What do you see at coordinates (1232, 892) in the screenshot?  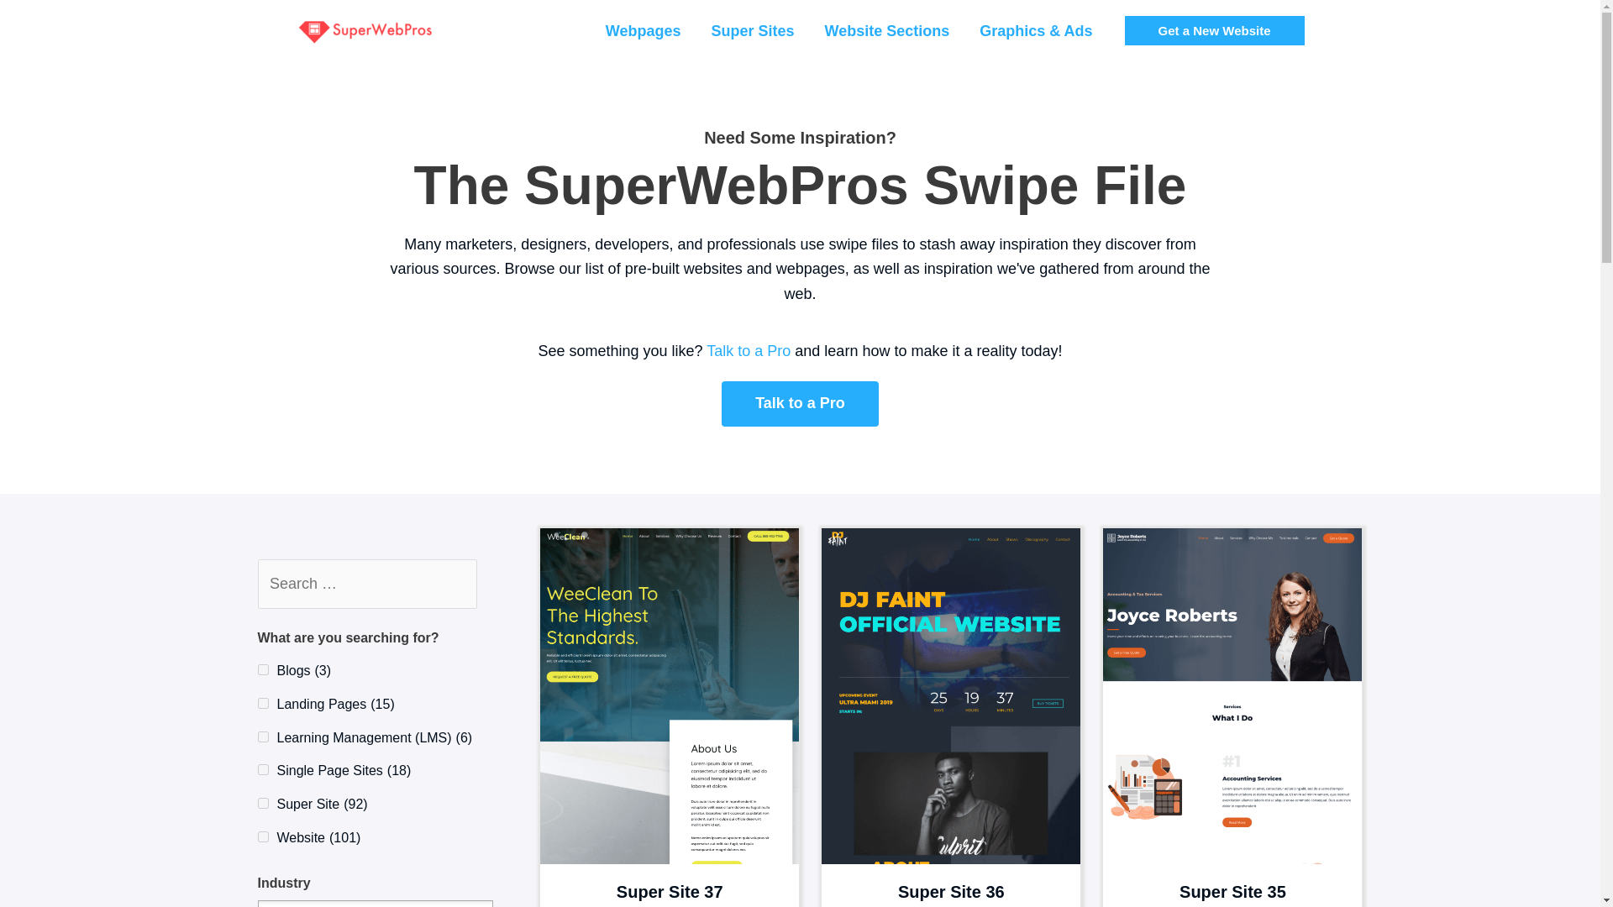 I see `Super Site 35` at bounding box center [1232, 892].